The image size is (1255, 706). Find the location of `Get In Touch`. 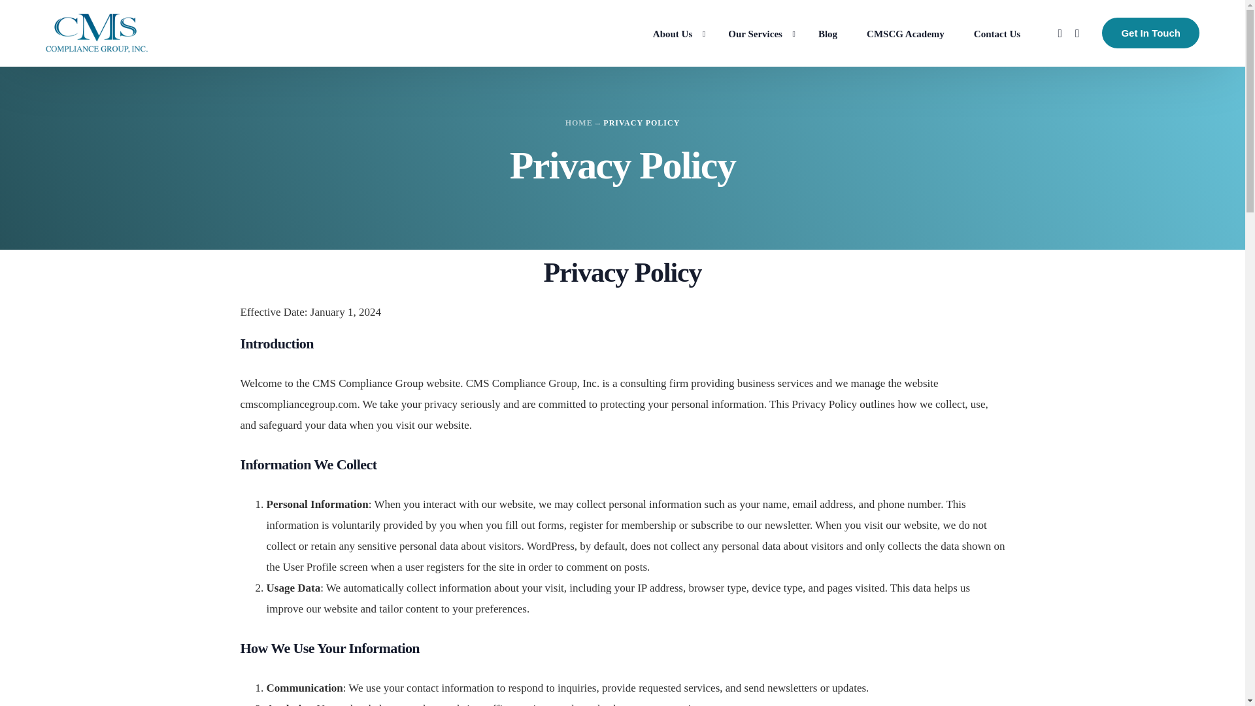

Get In Touch is located at coordinates (1150, 33).